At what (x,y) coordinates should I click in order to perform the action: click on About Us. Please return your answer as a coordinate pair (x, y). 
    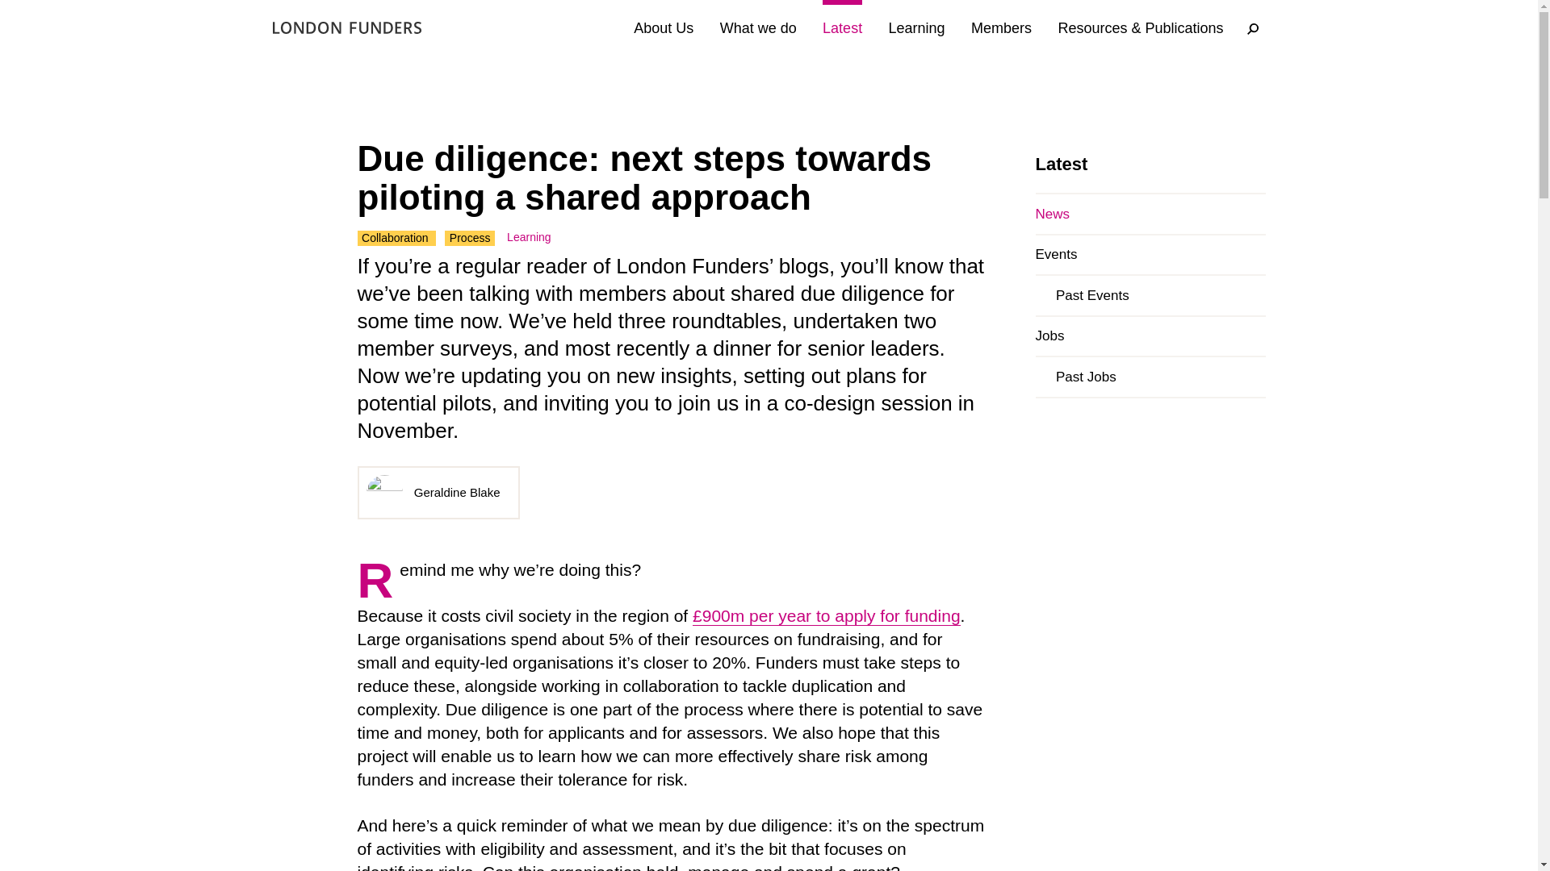
    Looking at the image, I should click on (664, 29).